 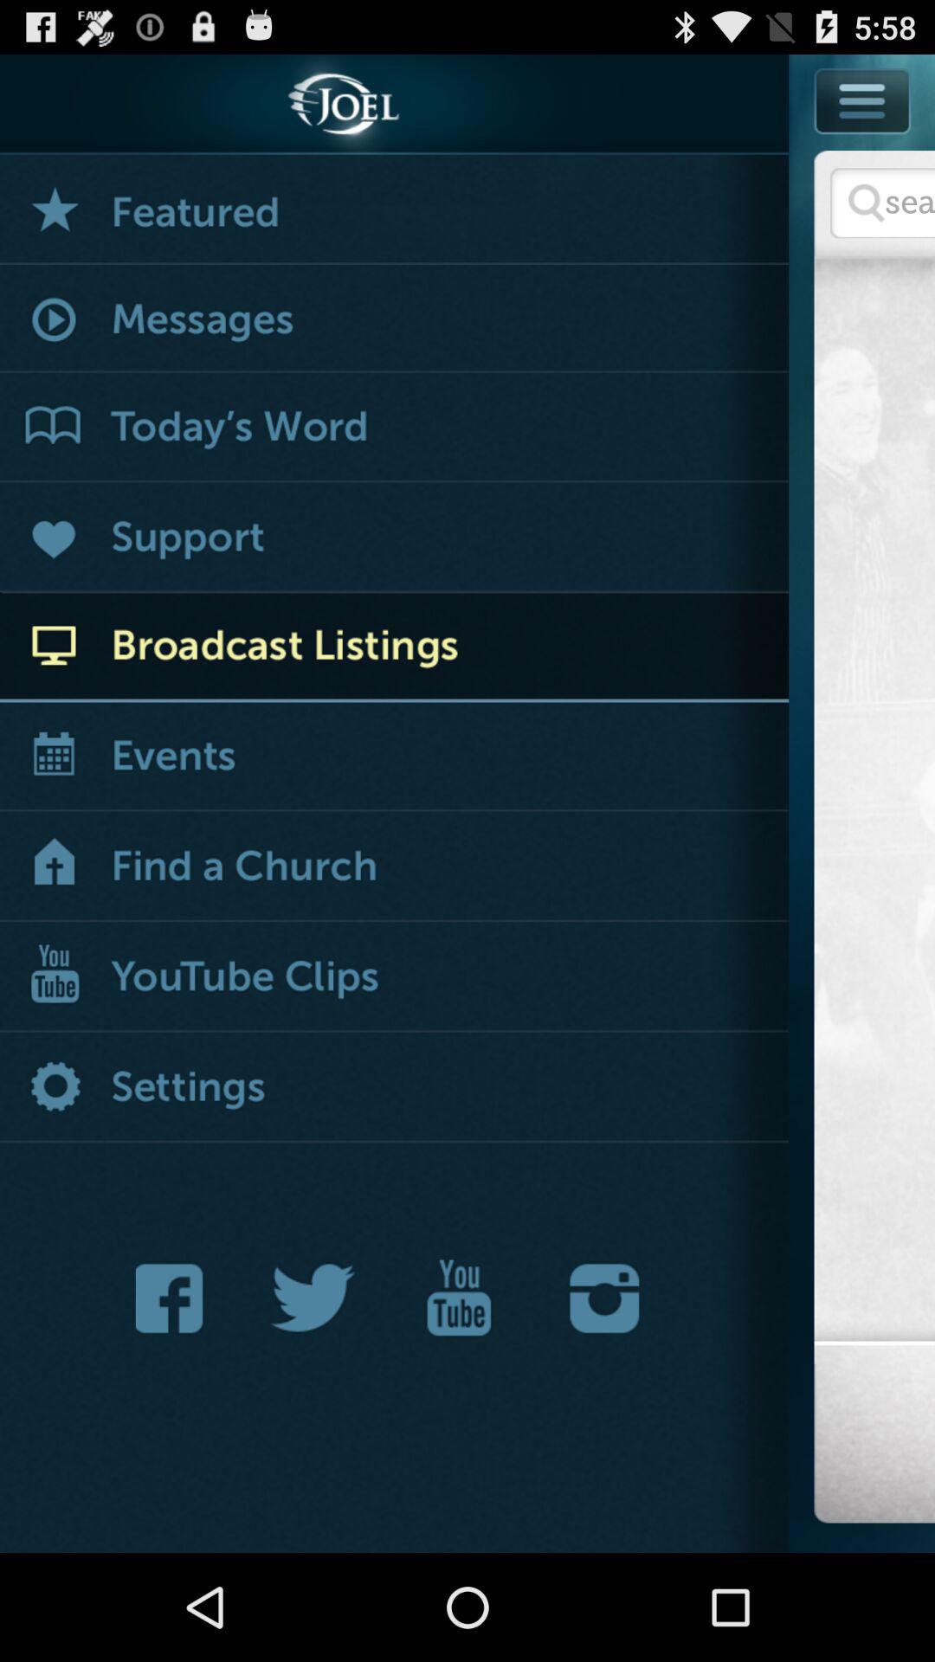 I want to click on serarch, so click(x=883, y=203).